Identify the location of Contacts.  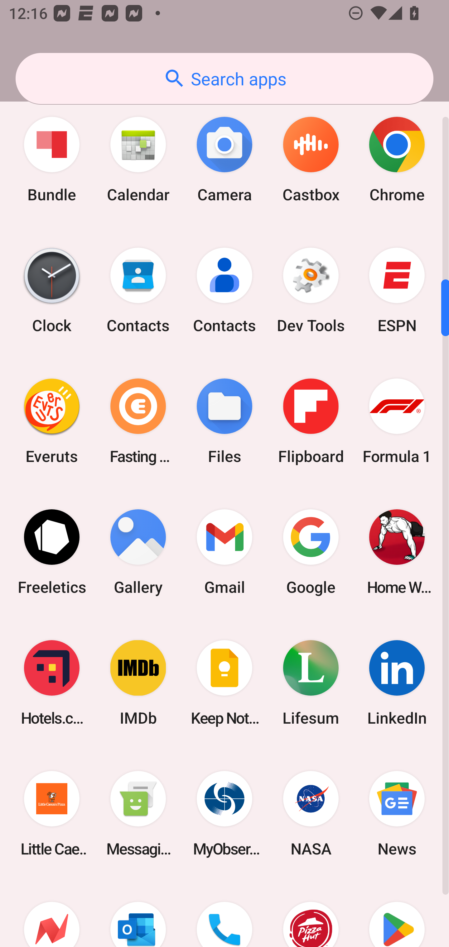
(138, 291).